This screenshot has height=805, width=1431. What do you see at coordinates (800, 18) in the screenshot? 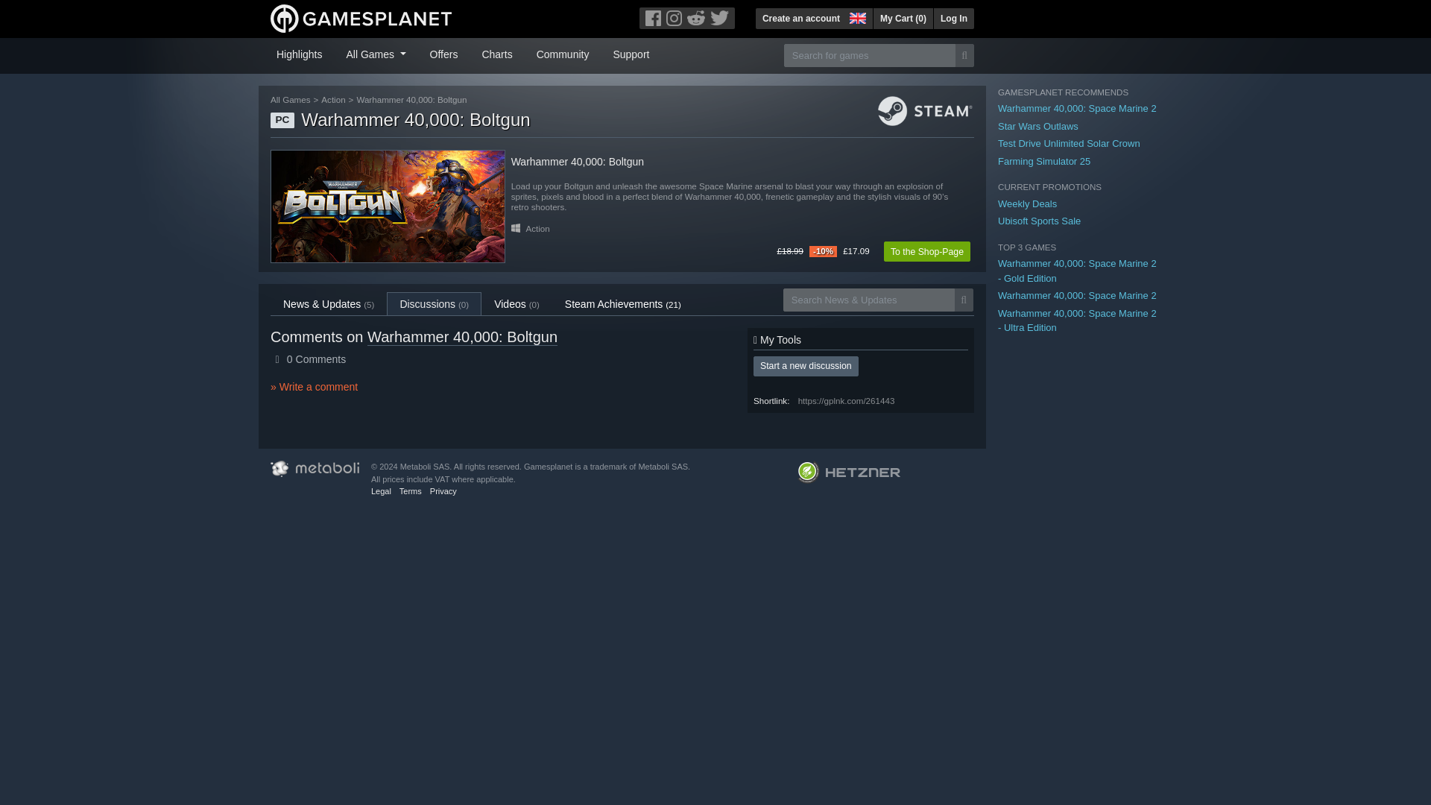
I see `Create an account` at bounding box center [800, 18].